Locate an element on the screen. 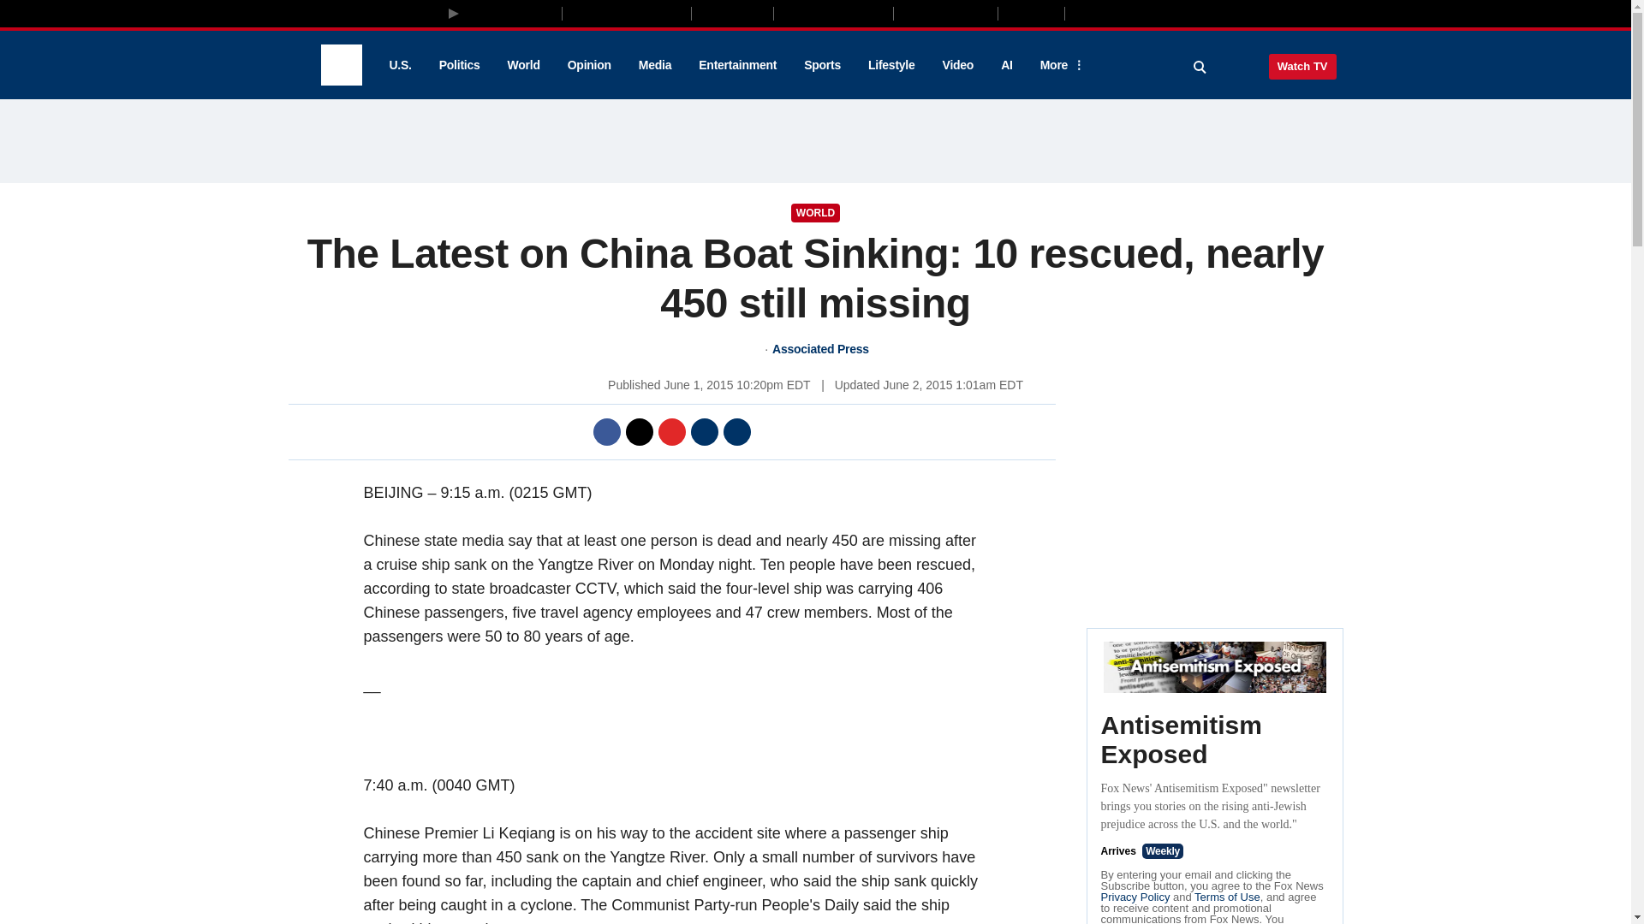  Fox News Audio is located at coordinates (833, 13).